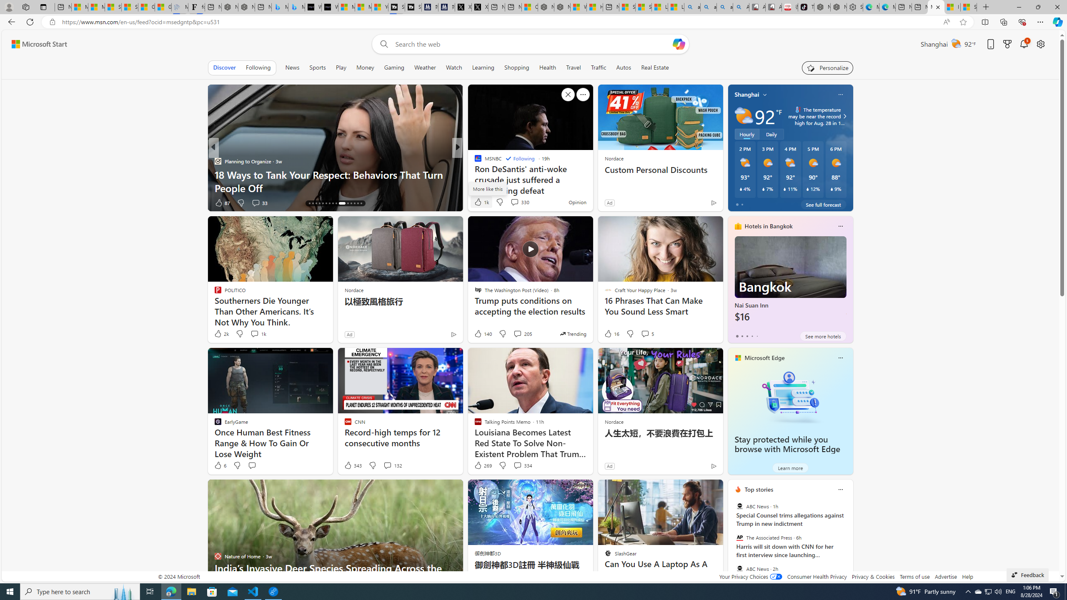  Describe the element at coordinates (739, 568) in the screenshot. I see `ABC News` at that location.